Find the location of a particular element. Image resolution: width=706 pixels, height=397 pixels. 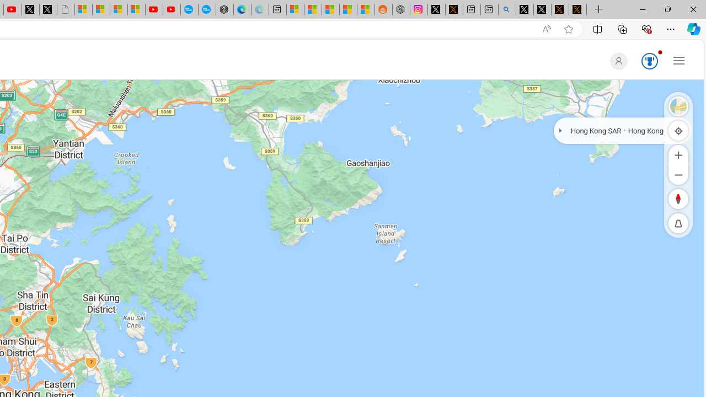

The most popular Google 'how to' searches is located at coordinates (206, 10).